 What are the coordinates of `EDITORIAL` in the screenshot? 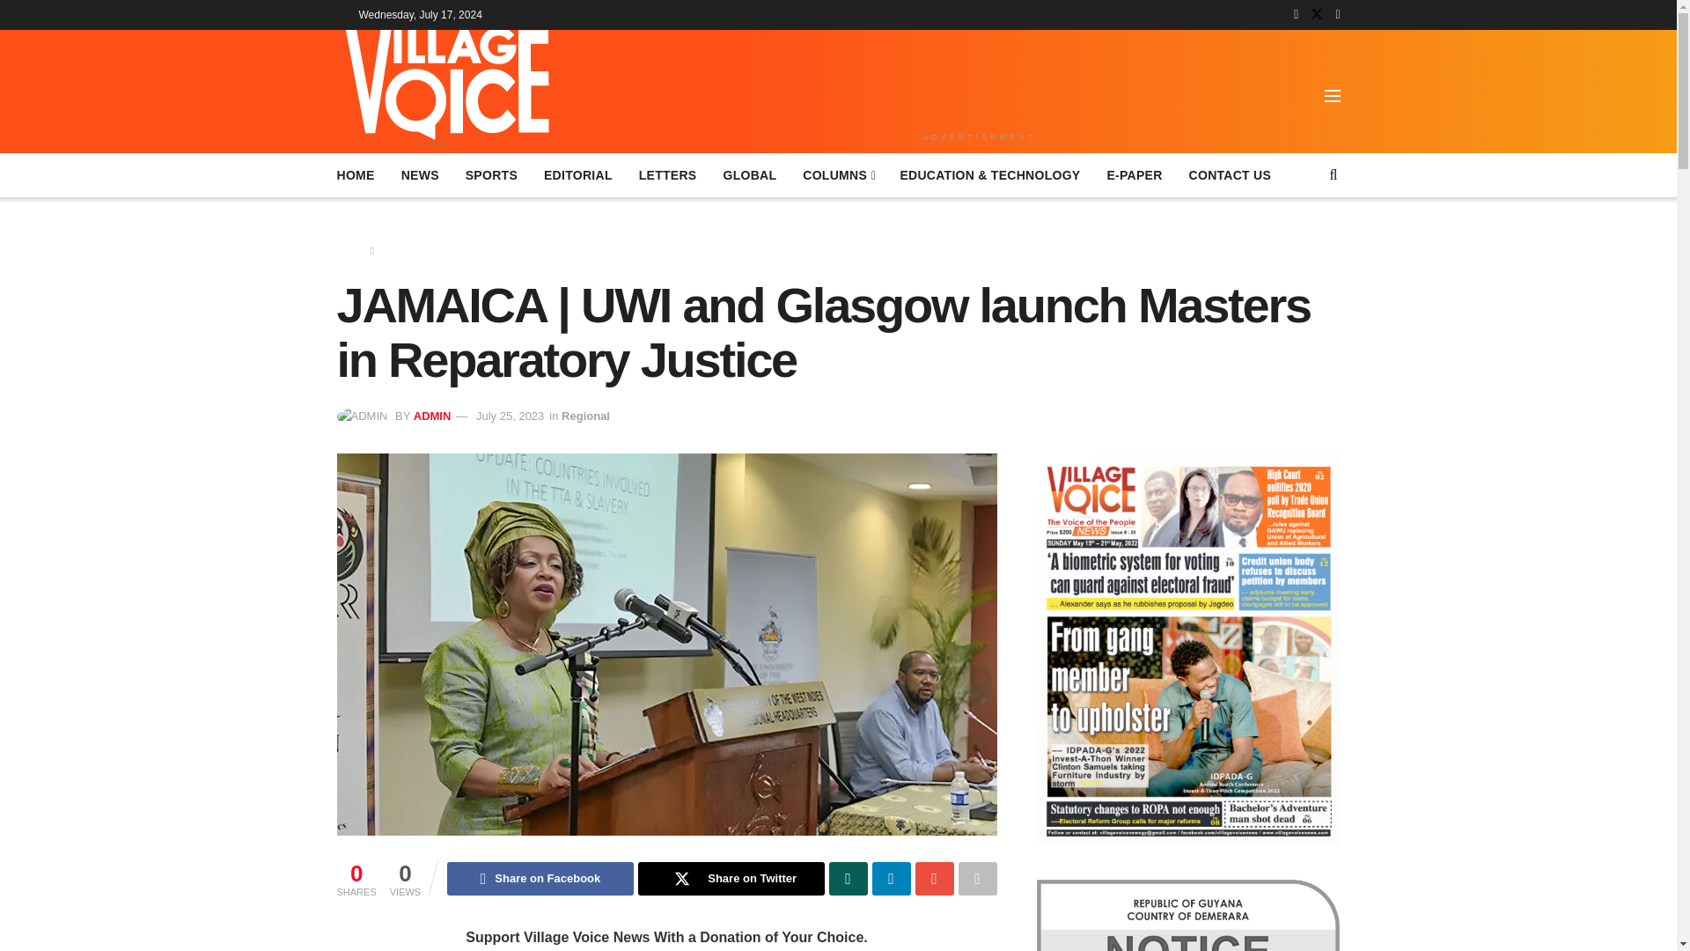 It's located at (577, 174).